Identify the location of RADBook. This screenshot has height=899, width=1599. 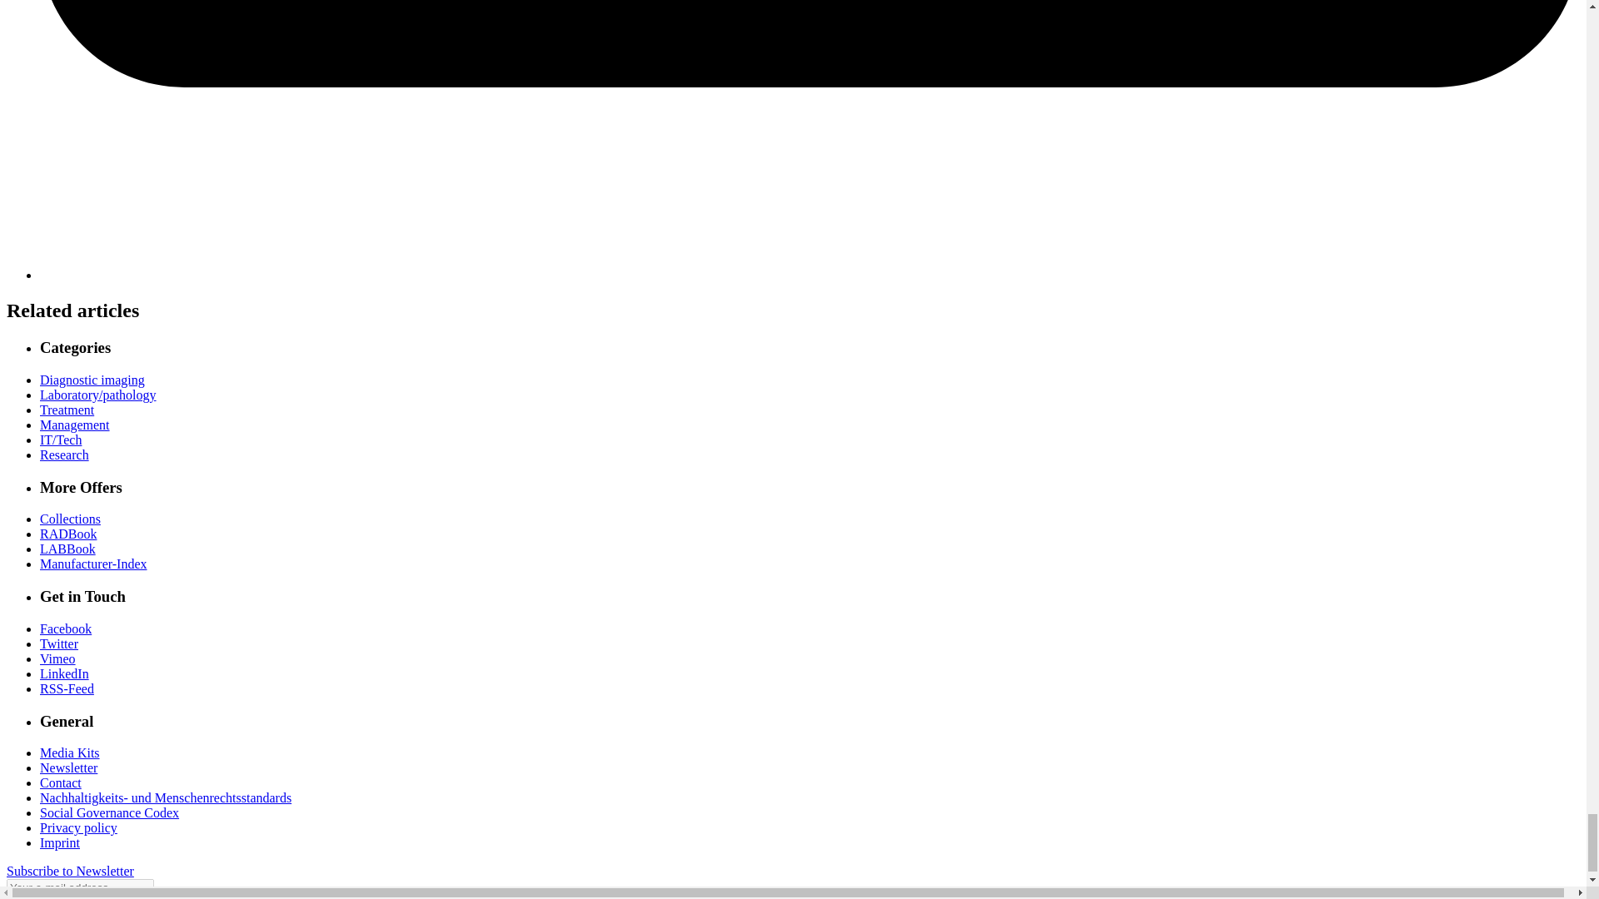
(68, 534).